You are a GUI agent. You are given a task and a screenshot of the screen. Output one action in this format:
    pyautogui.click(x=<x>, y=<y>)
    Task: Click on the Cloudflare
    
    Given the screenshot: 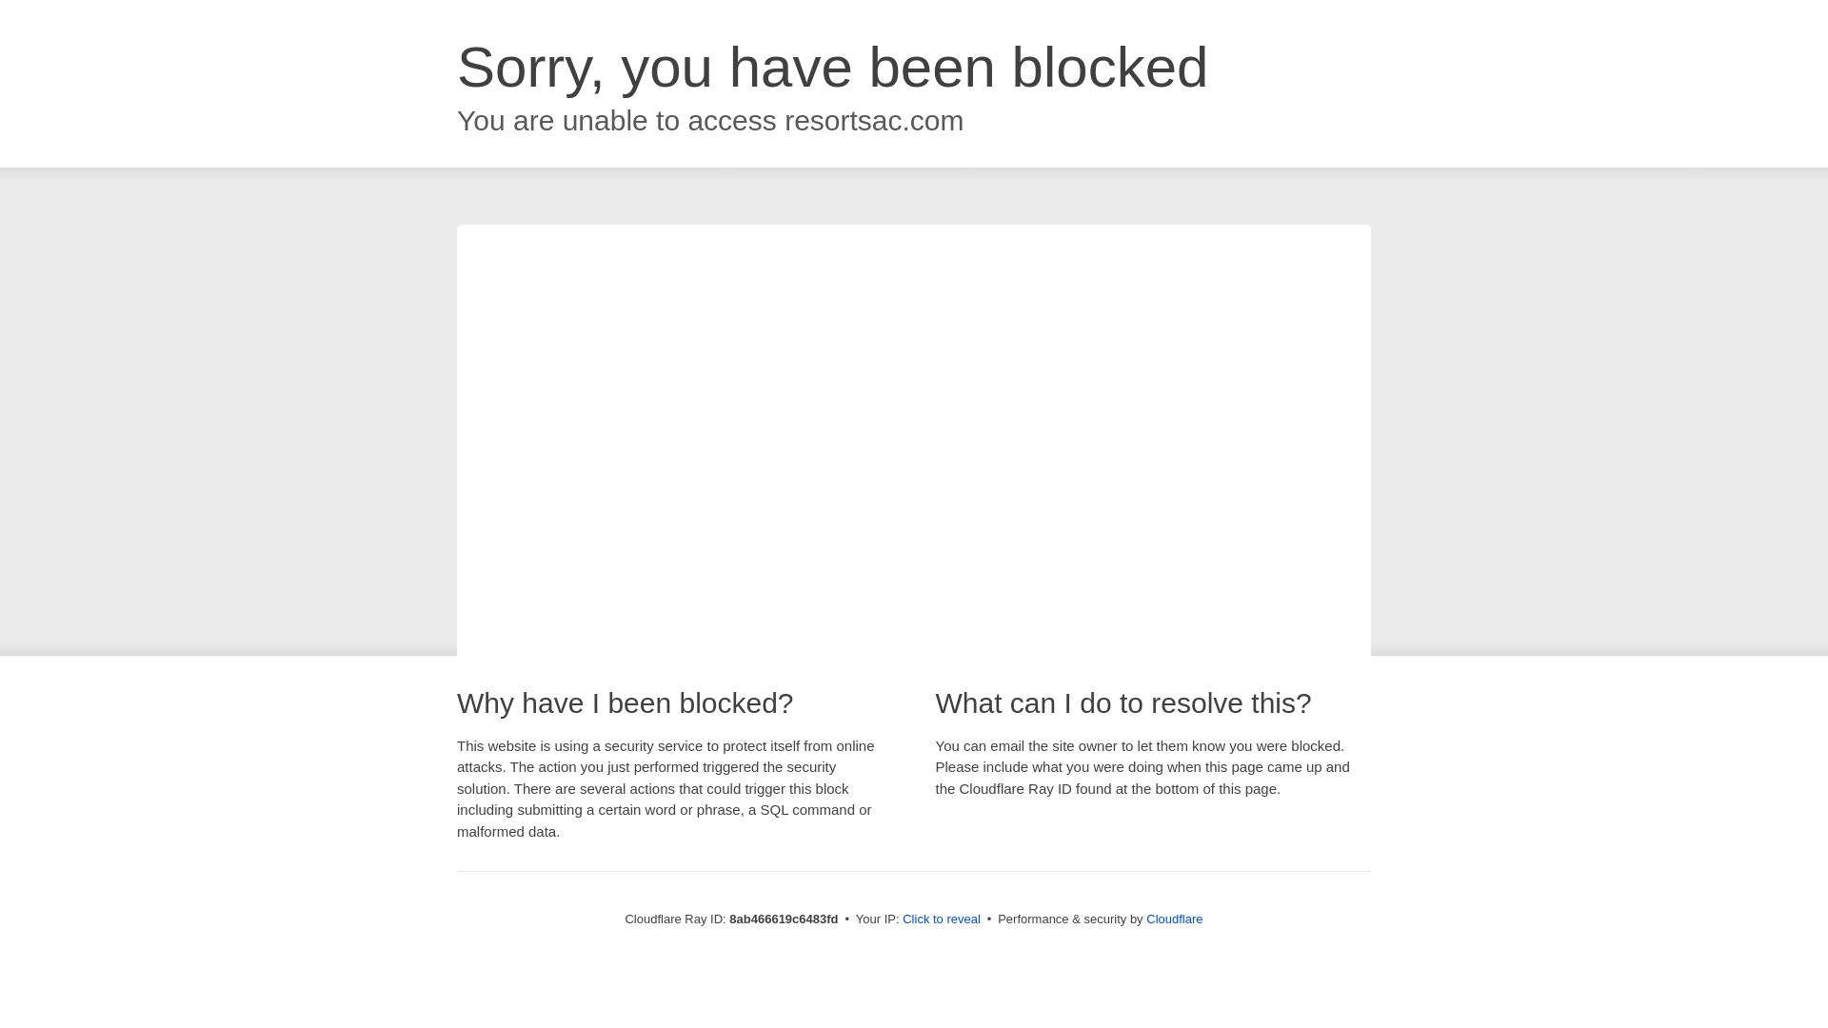 What is the action you would take?
    pyautogui.click(x=1174, y=919)
    